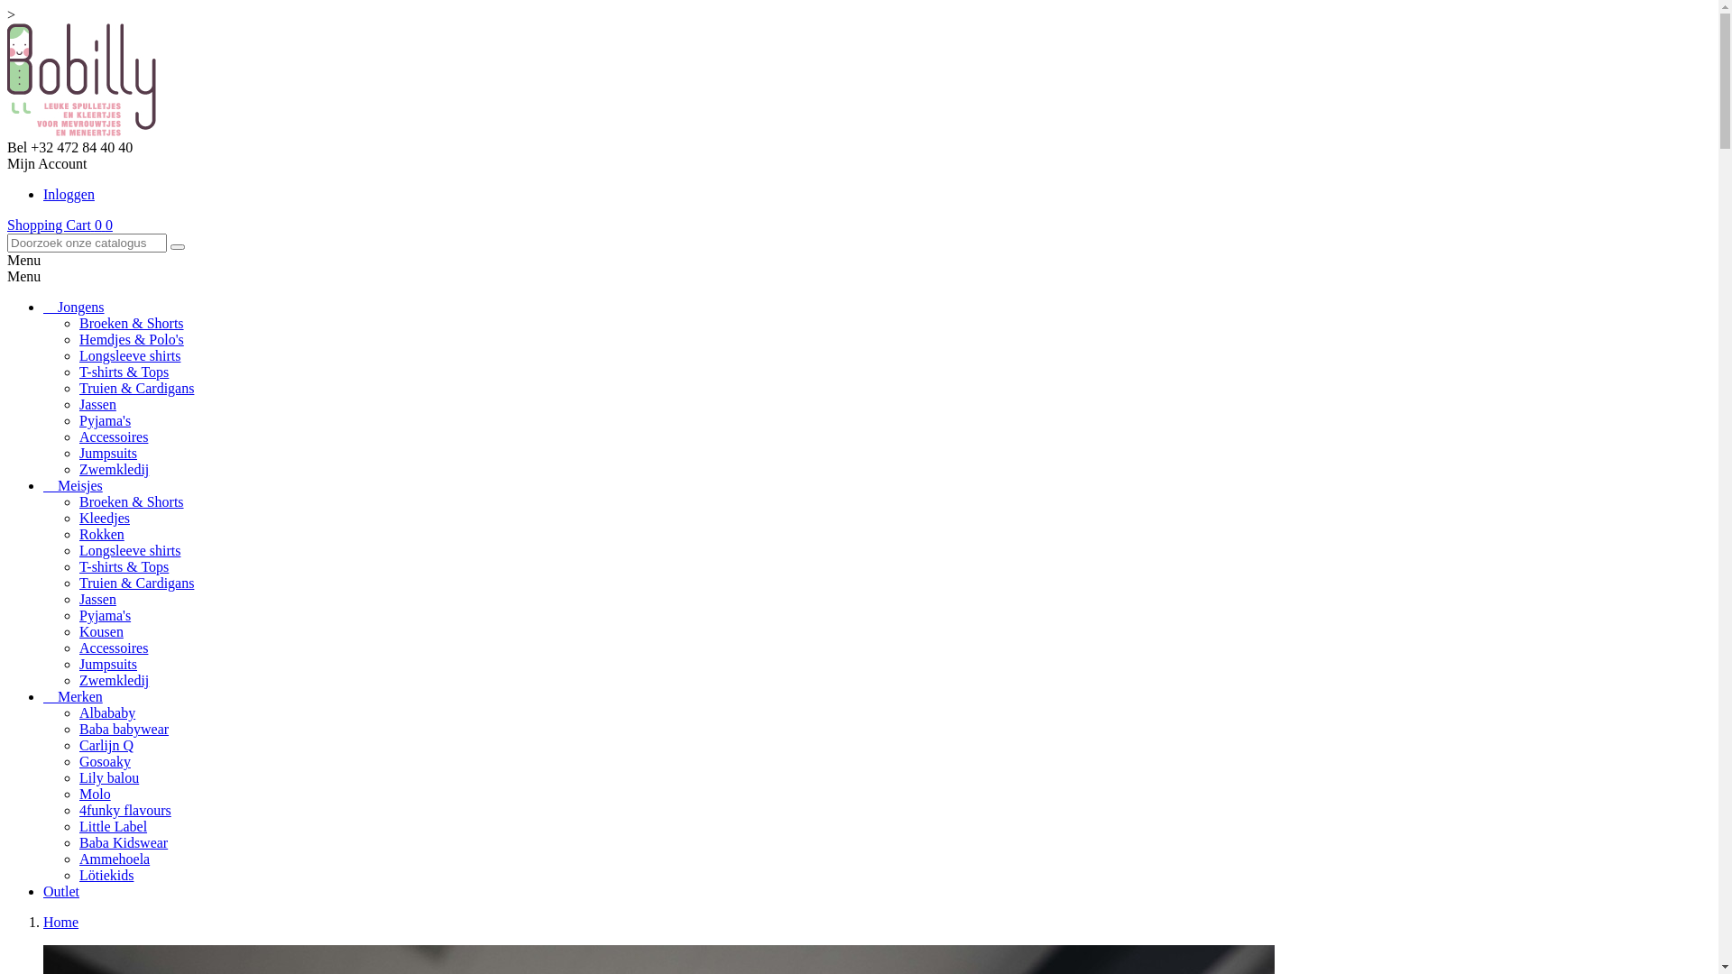 The width and height of the screenshot is (1732, 974). What do you see at coordinates (73, 696) in the screenshot?
I see `    Merken` at bounding box center [73, 696].